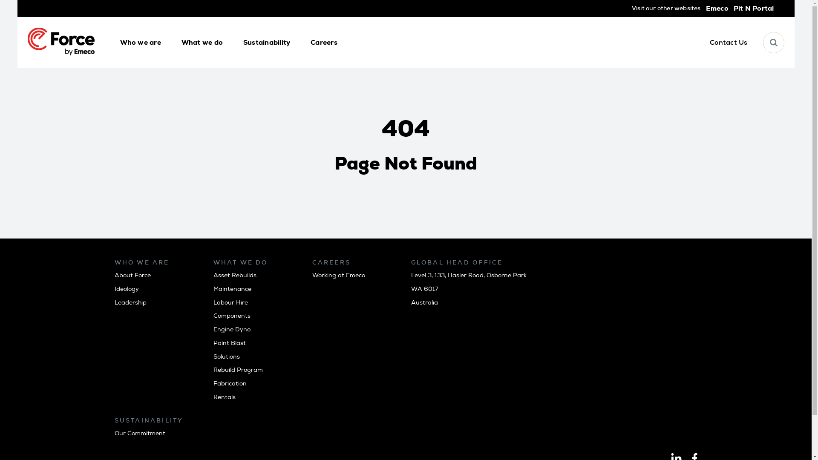 This screenshot has height=460, width=818. I want to click on Engine Dyno, so click(232, 330).